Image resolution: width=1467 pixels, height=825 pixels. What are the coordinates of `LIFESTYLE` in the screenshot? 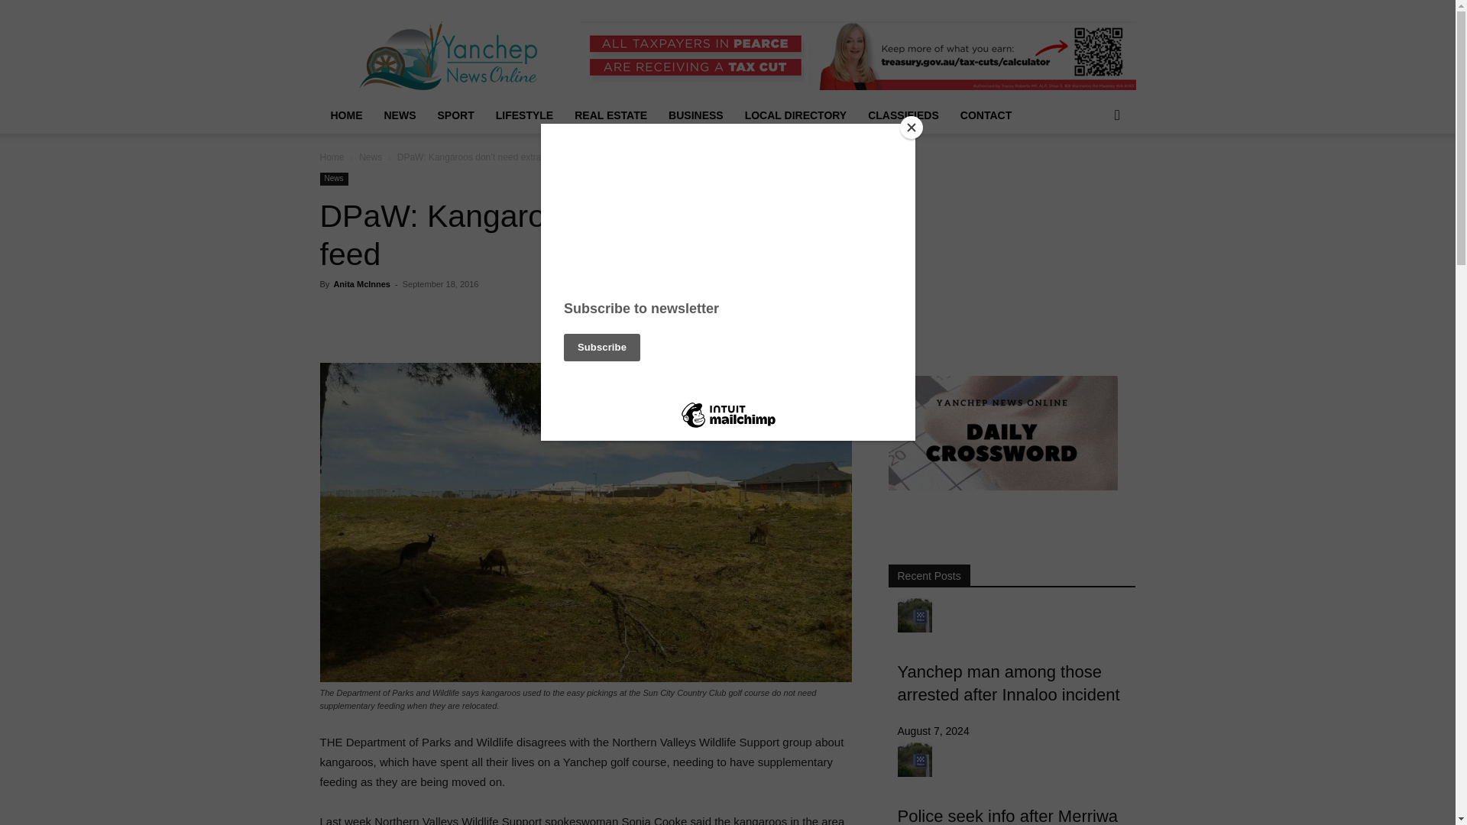 It's located at (524, 115).